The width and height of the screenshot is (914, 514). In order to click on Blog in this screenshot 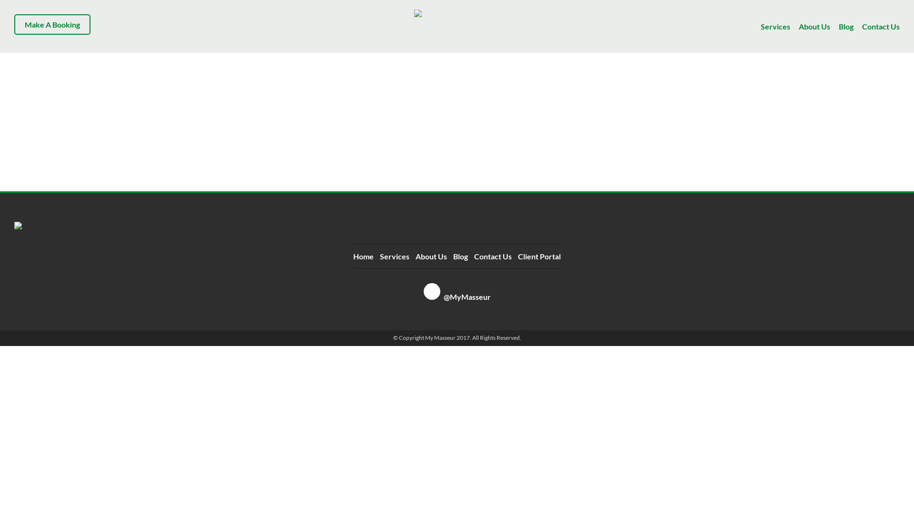, I will do `click(846, 27)`.